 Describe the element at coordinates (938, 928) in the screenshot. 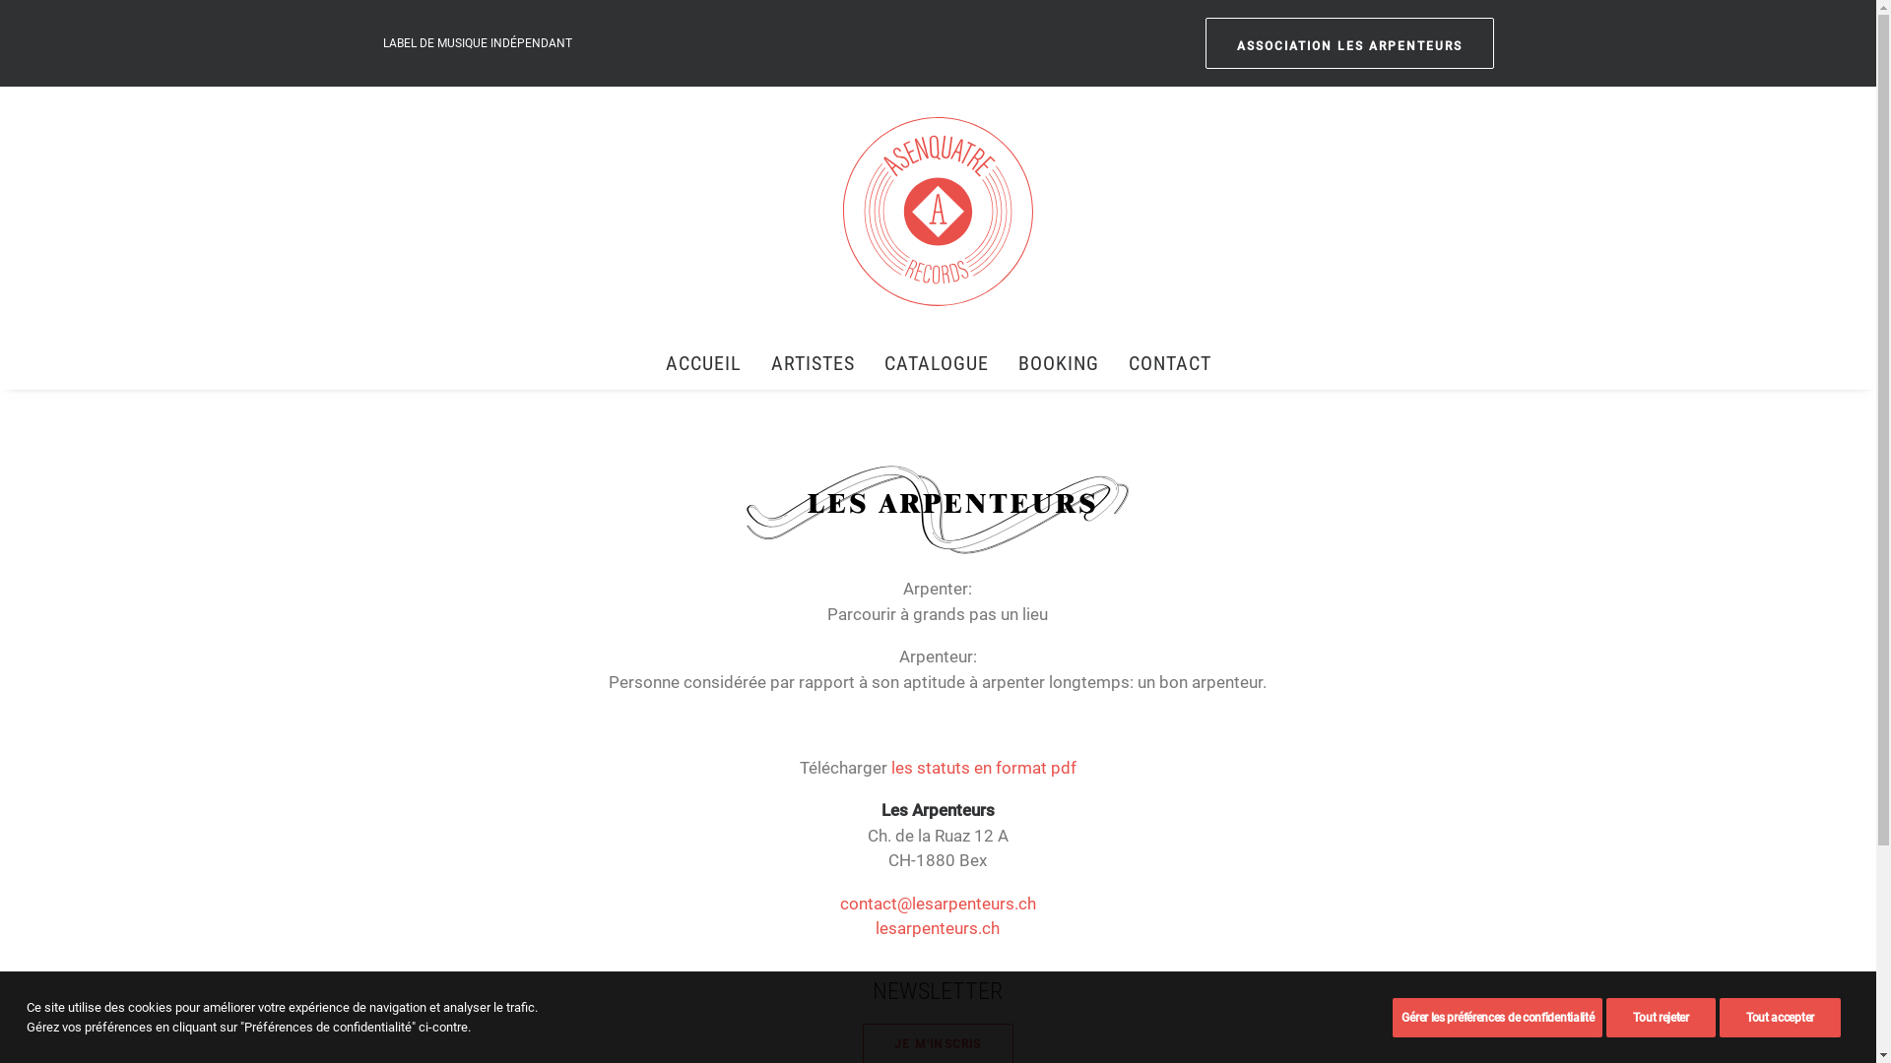

I see `lesarpenteurs.ch` at that location.